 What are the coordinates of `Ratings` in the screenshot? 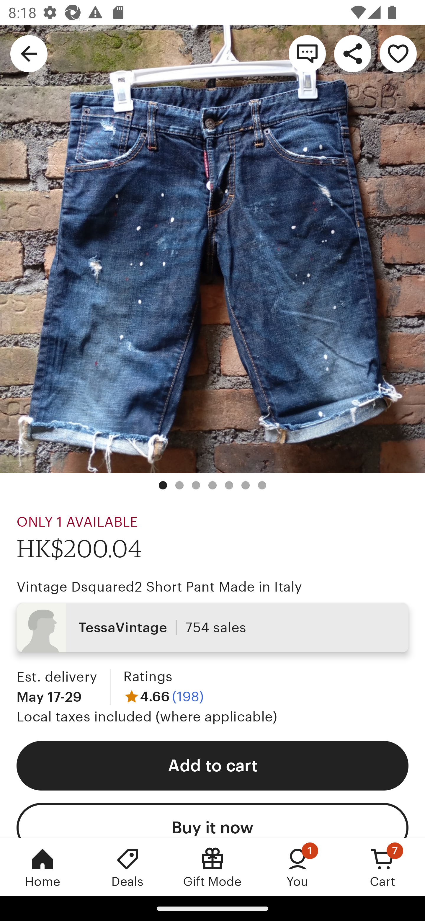 It's located at (148, 677).